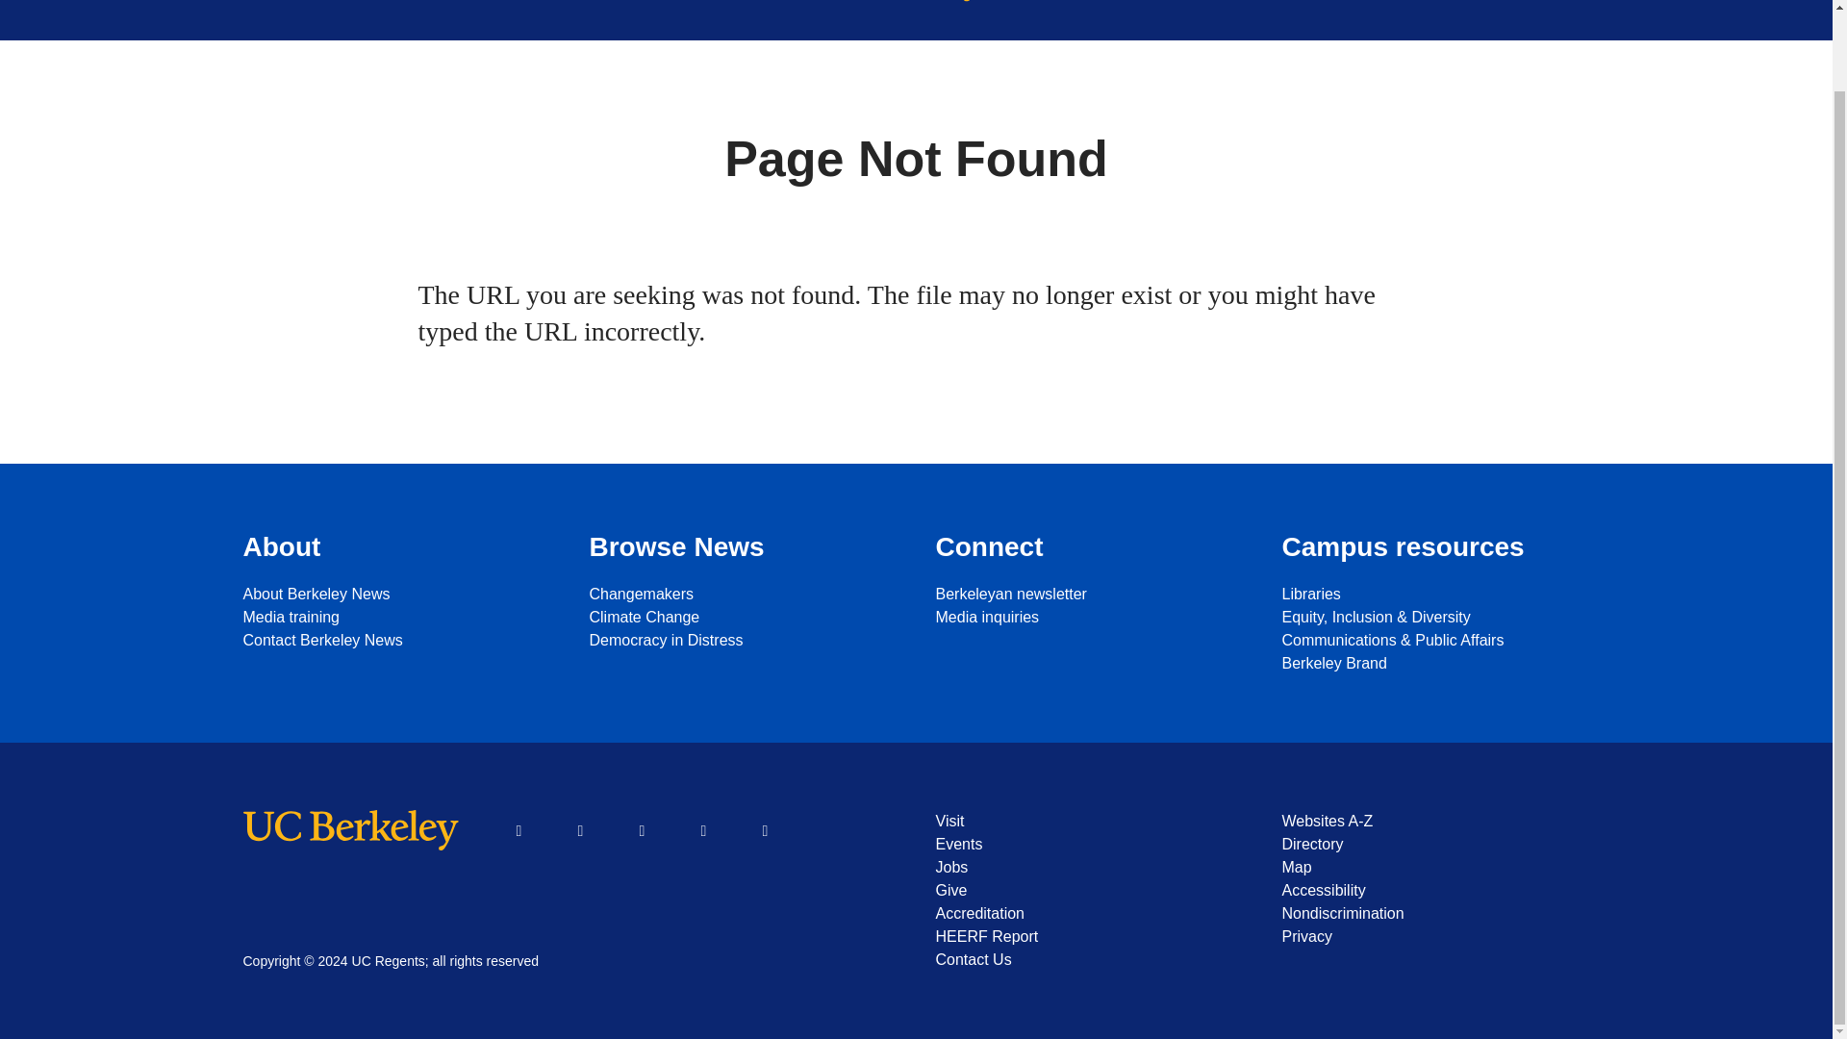  I want to click on Libraries, so click(1435, 594).